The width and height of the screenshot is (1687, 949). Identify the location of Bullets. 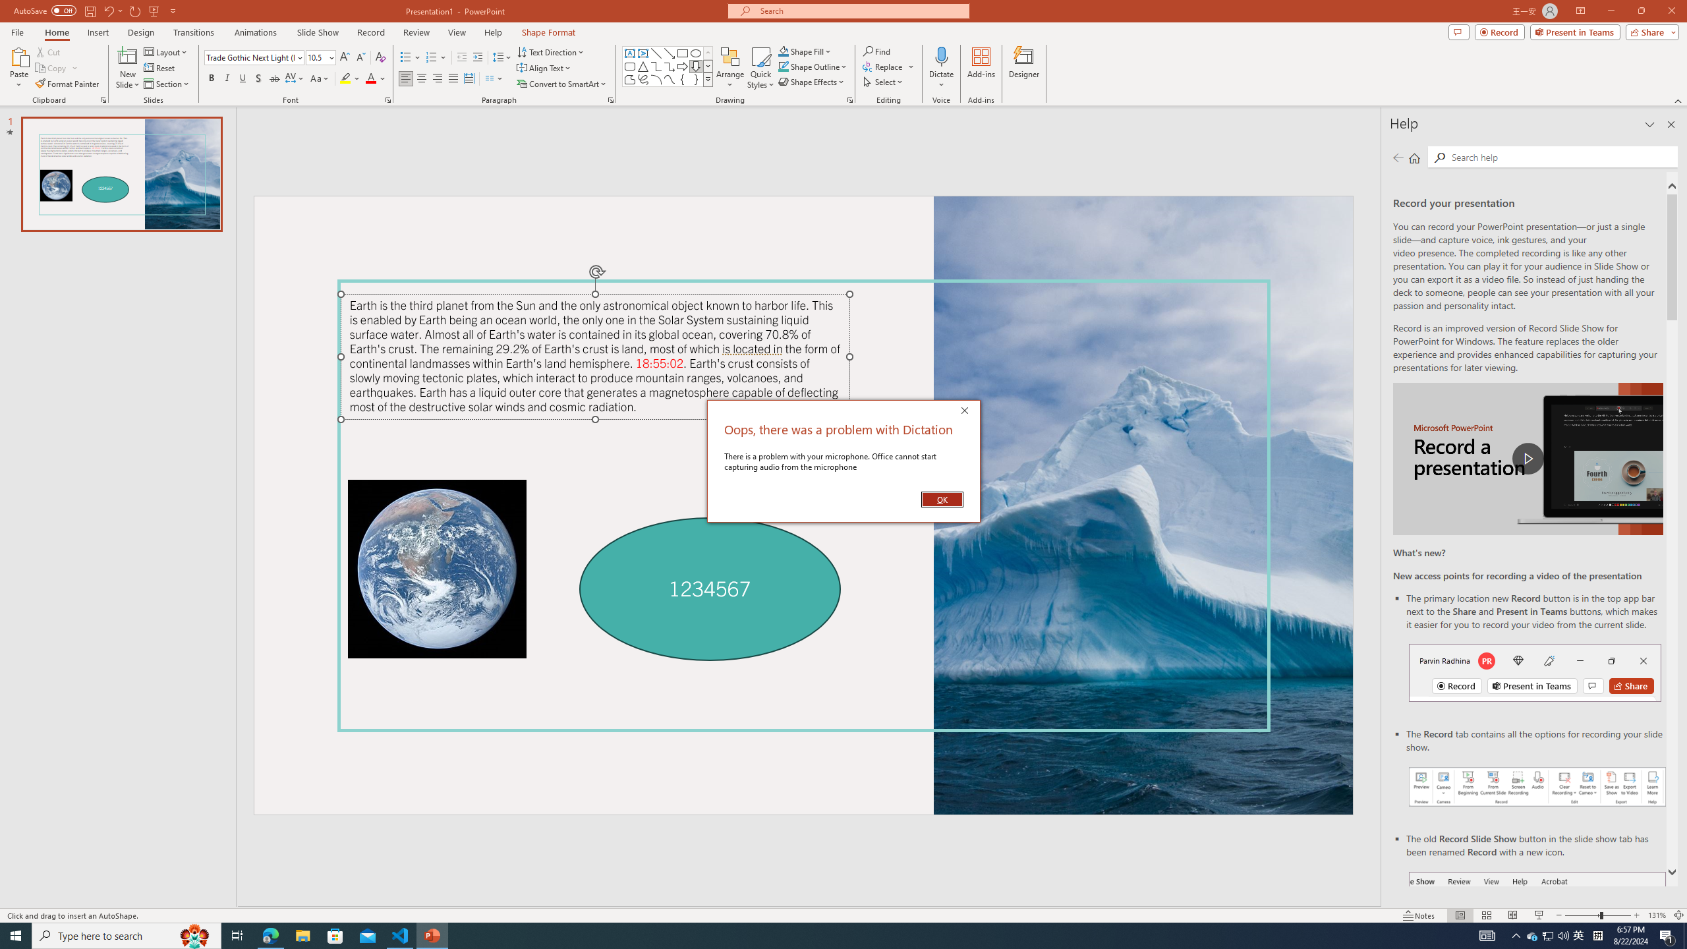
(411, 58).